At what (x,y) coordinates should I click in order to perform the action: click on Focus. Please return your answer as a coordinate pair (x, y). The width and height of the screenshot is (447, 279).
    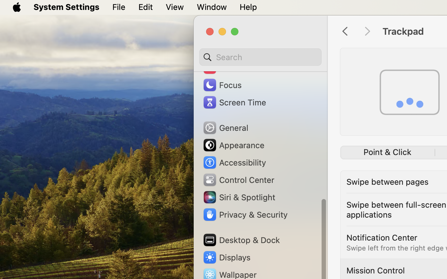
    Looking at the image, I should click on (222, 85).